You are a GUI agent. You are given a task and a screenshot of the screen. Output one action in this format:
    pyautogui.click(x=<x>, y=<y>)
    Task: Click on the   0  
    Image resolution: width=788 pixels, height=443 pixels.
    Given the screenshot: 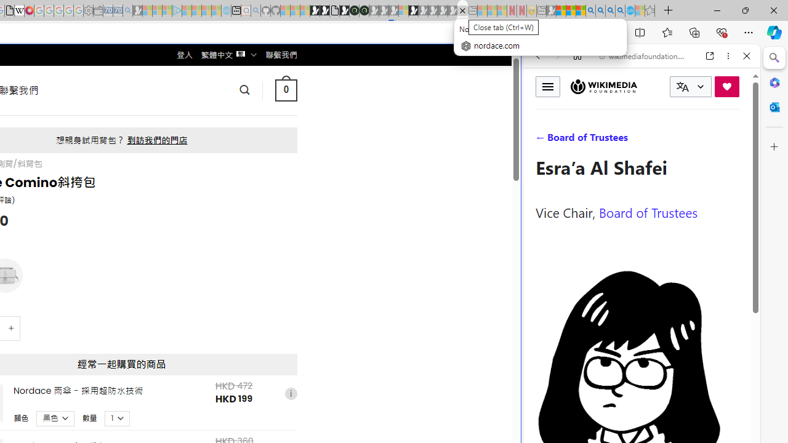 What is the action you would take?
    pyautogui.click(x=286, y=90)
    